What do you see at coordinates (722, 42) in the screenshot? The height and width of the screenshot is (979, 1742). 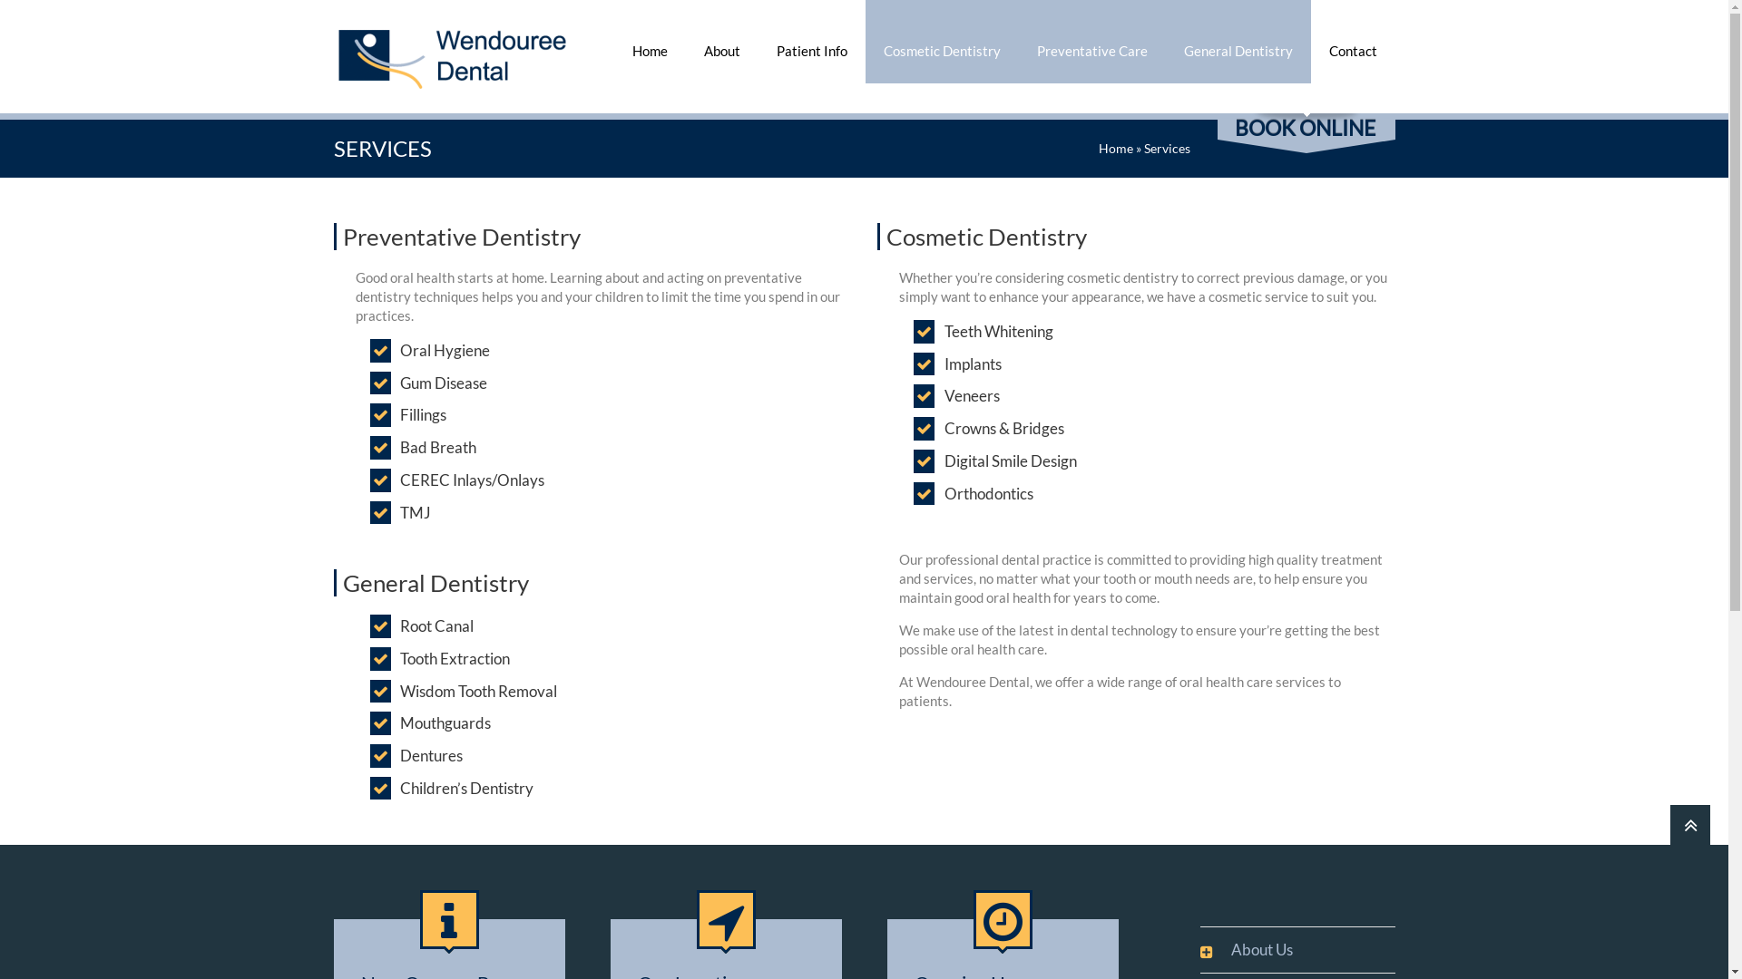 I see `About` at bounding box center [722, 42].